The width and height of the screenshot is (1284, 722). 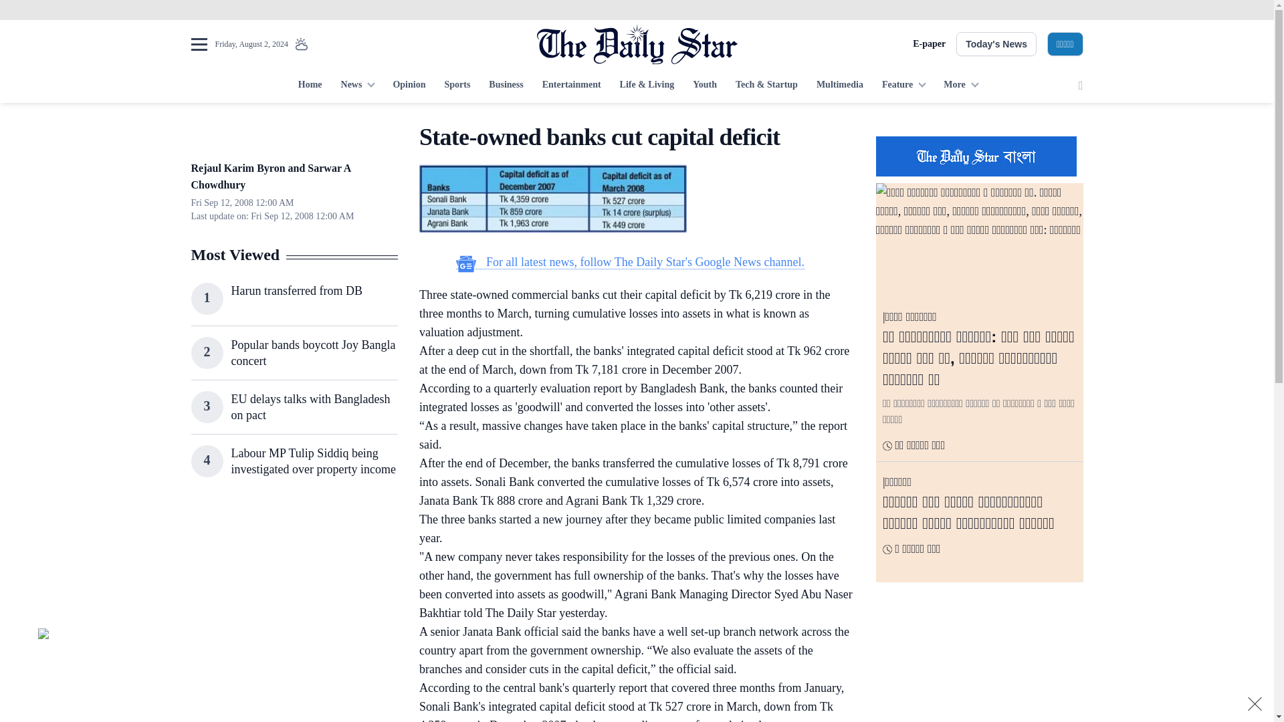 What do you see at coordinates (571, 86) in the screenshot?
I see `Entertainment` at bounding box center [571, 86].